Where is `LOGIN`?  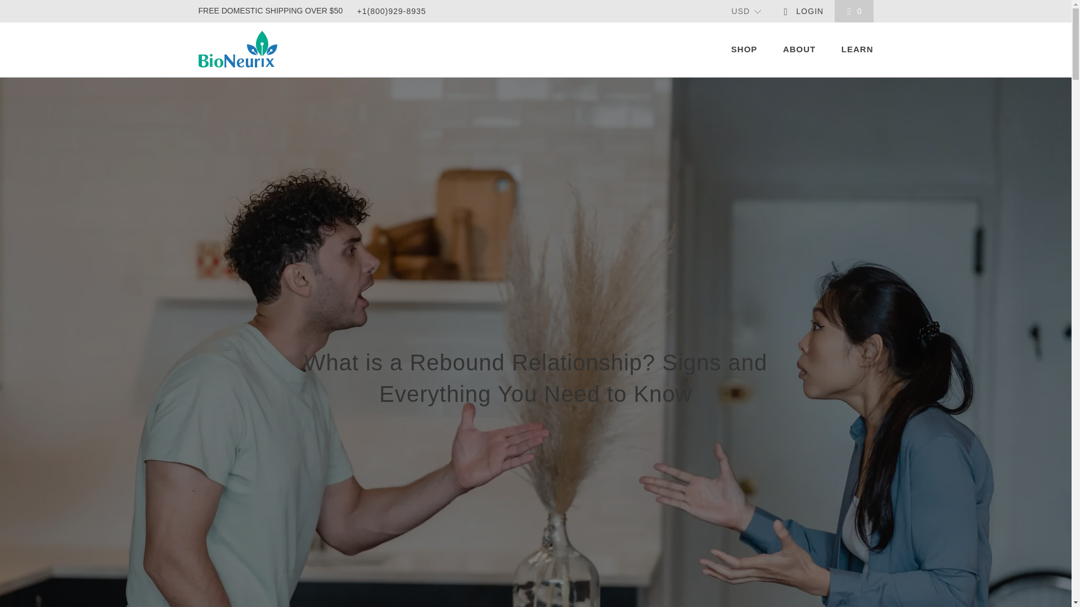 LOGIN is located at coordinates (803, 11).